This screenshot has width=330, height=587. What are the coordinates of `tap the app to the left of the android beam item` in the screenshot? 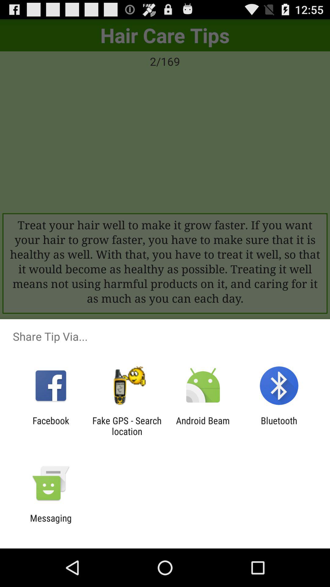 It's located at (127, 426).